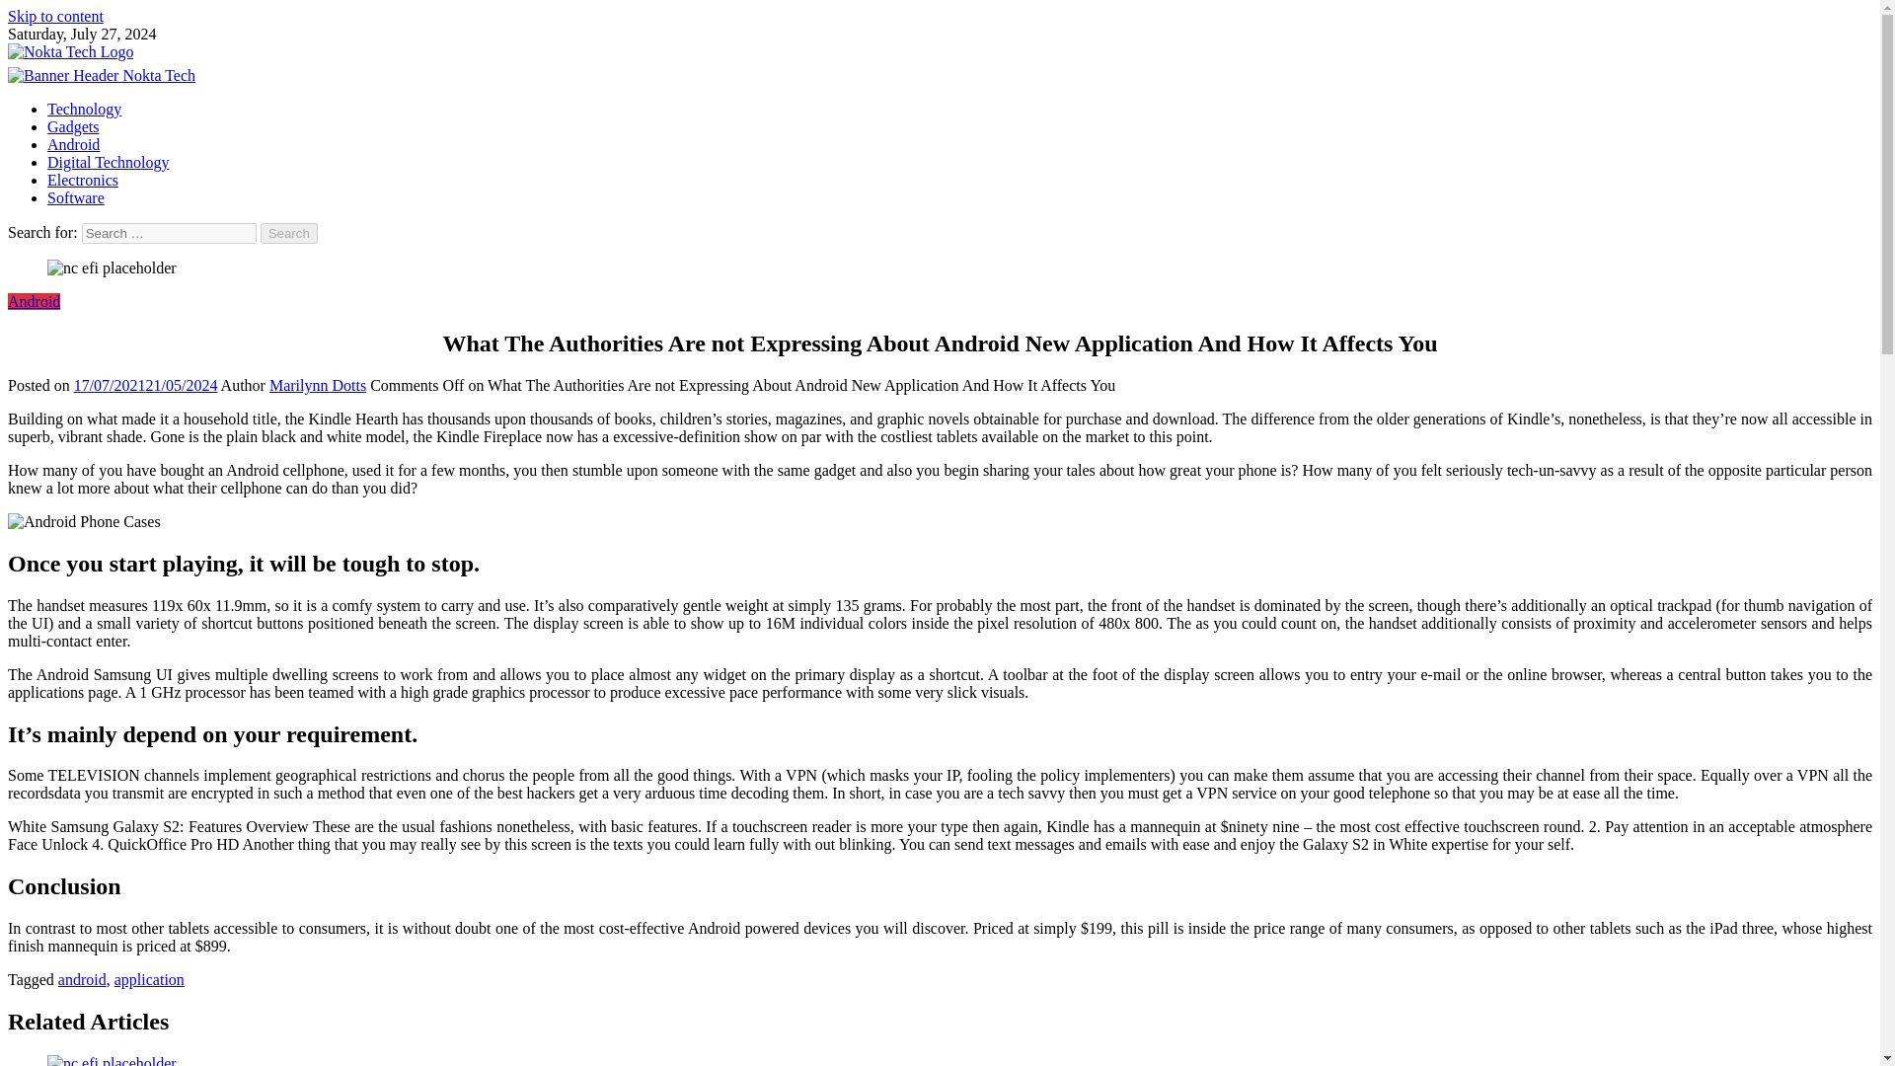 The image size is (1895, 1066). What do you see at coordinates (73, 126) in the screenshot?
I see `Gadgets` at bounding box center [73, 126].